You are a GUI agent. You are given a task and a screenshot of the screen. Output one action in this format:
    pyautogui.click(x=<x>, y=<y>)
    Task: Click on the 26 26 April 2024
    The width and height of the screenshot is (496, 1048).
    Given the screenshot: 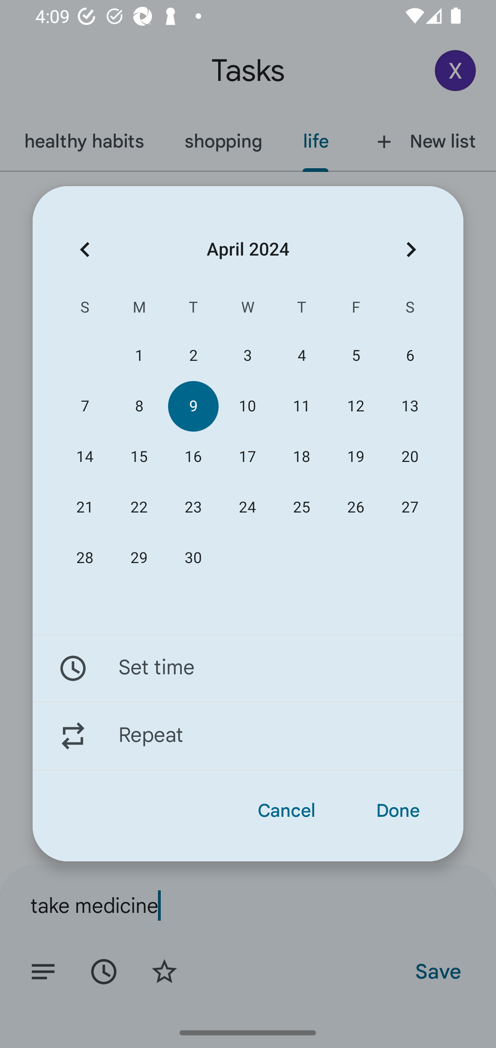 What is the action you would take?
    pyautogui.click(x=355, y=507)
    